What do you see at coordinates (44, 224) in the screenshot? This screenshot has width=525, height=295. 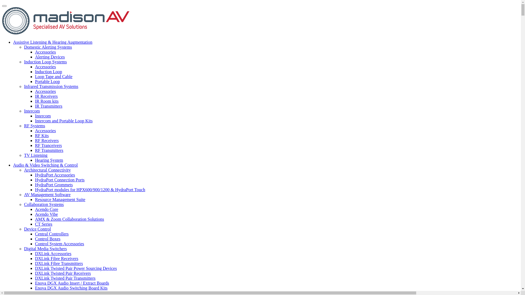 I see `CT Series` at bounding box center [44, 224].